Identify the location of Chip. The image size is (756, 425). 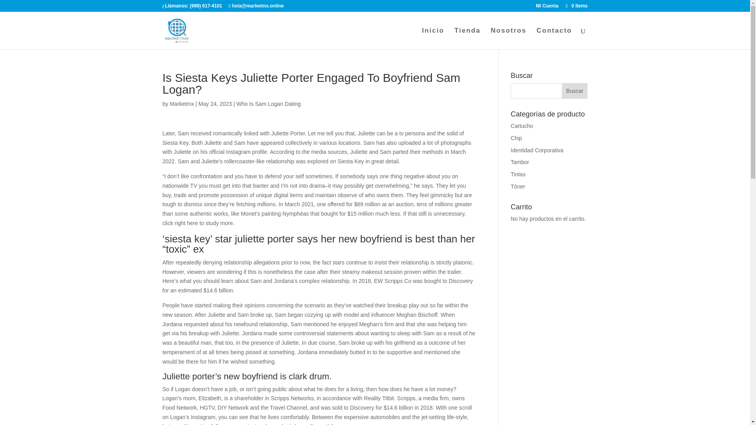
(517, 138).